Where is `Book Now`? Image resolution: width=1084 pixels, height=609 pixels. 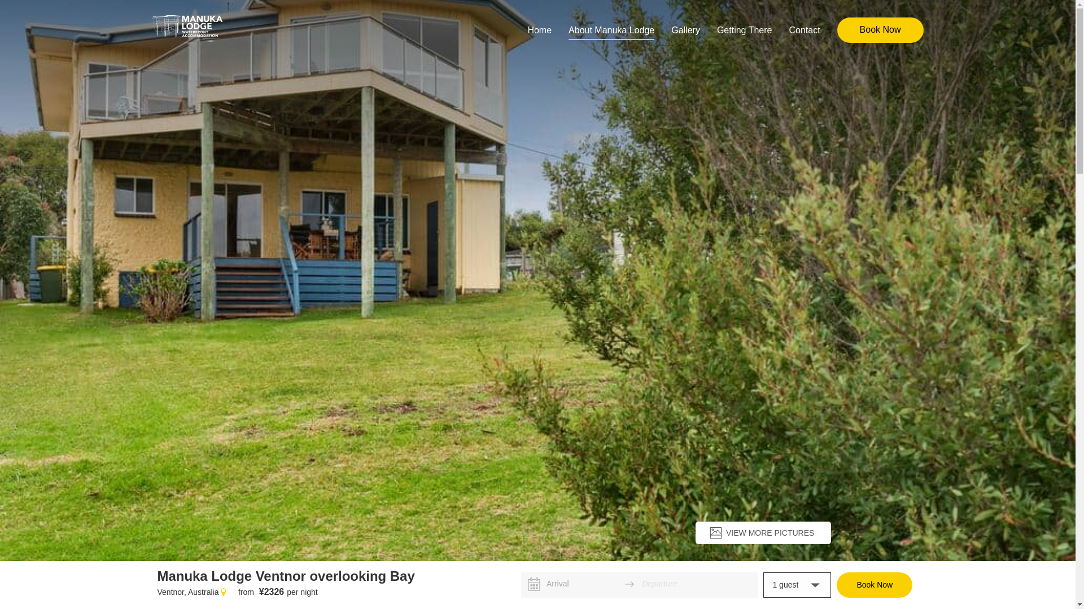 Book Now is located at coordinates (881, 30).